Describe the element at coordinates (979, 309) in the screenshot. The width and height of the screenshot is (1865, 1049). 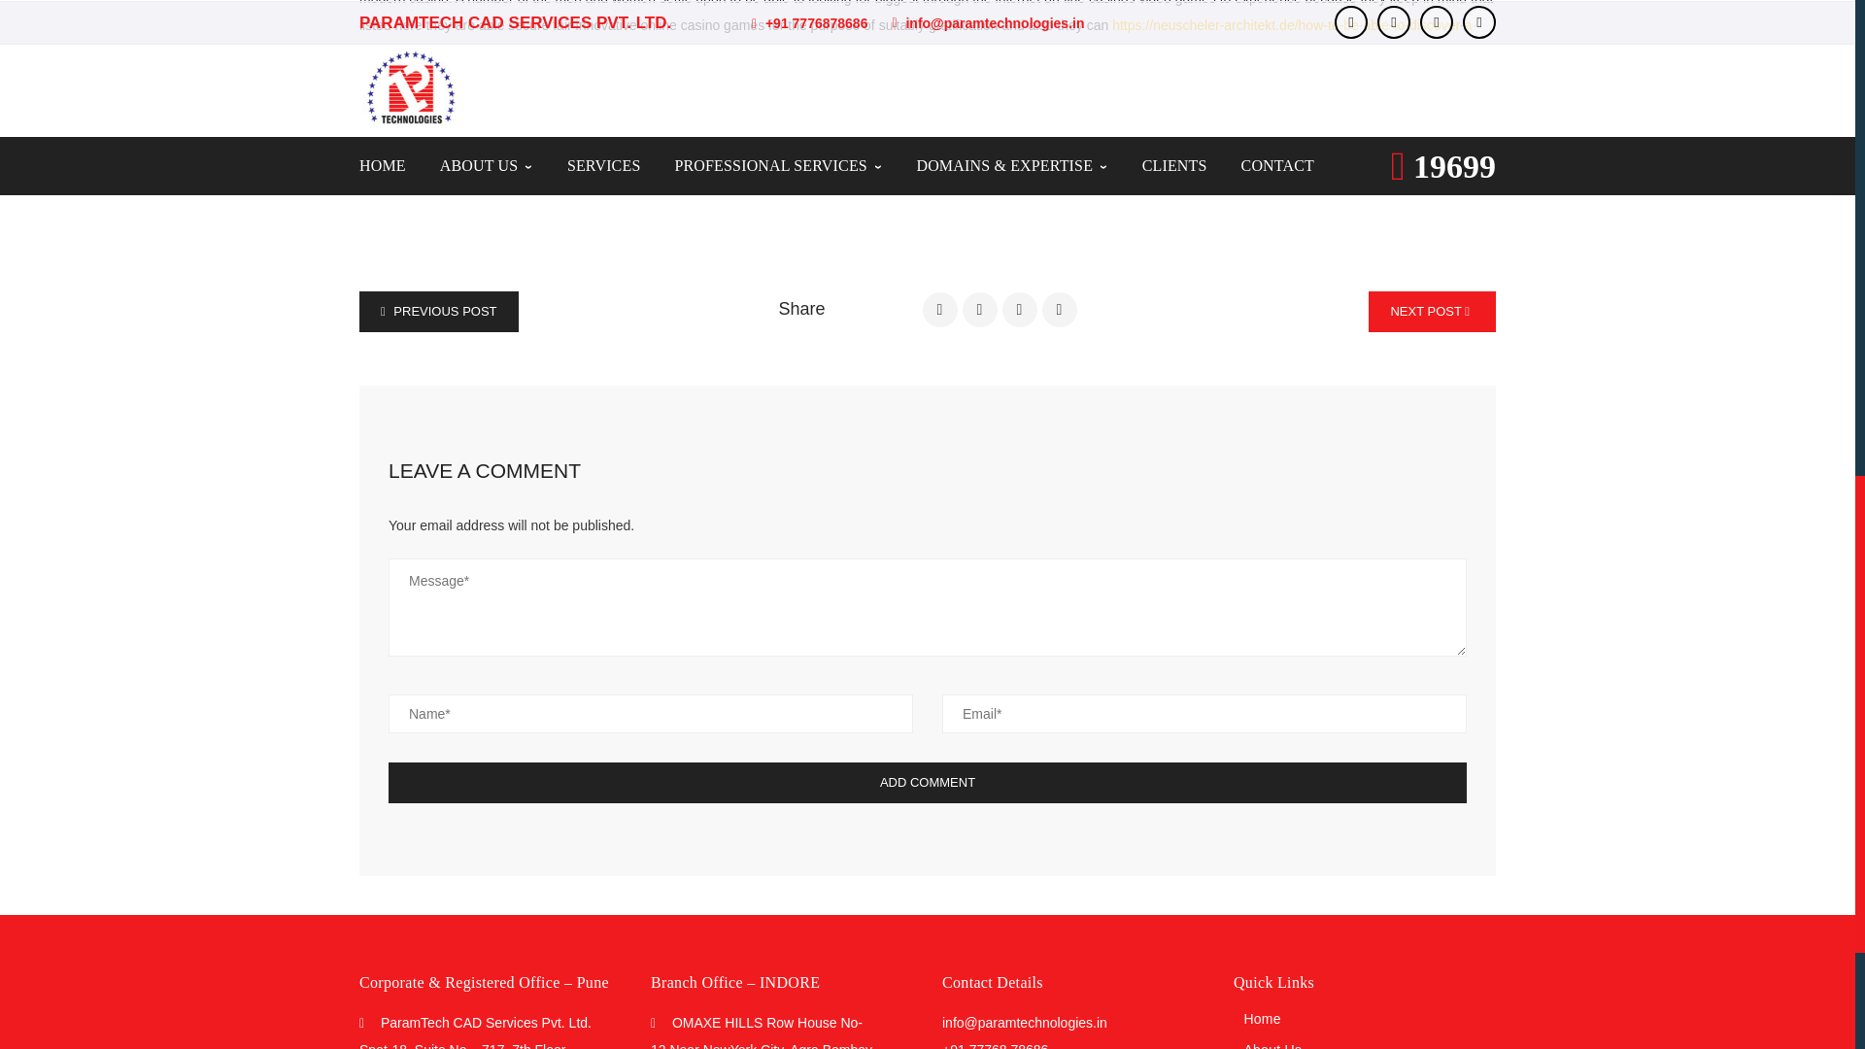
I see `Share on Twitter` at that location.